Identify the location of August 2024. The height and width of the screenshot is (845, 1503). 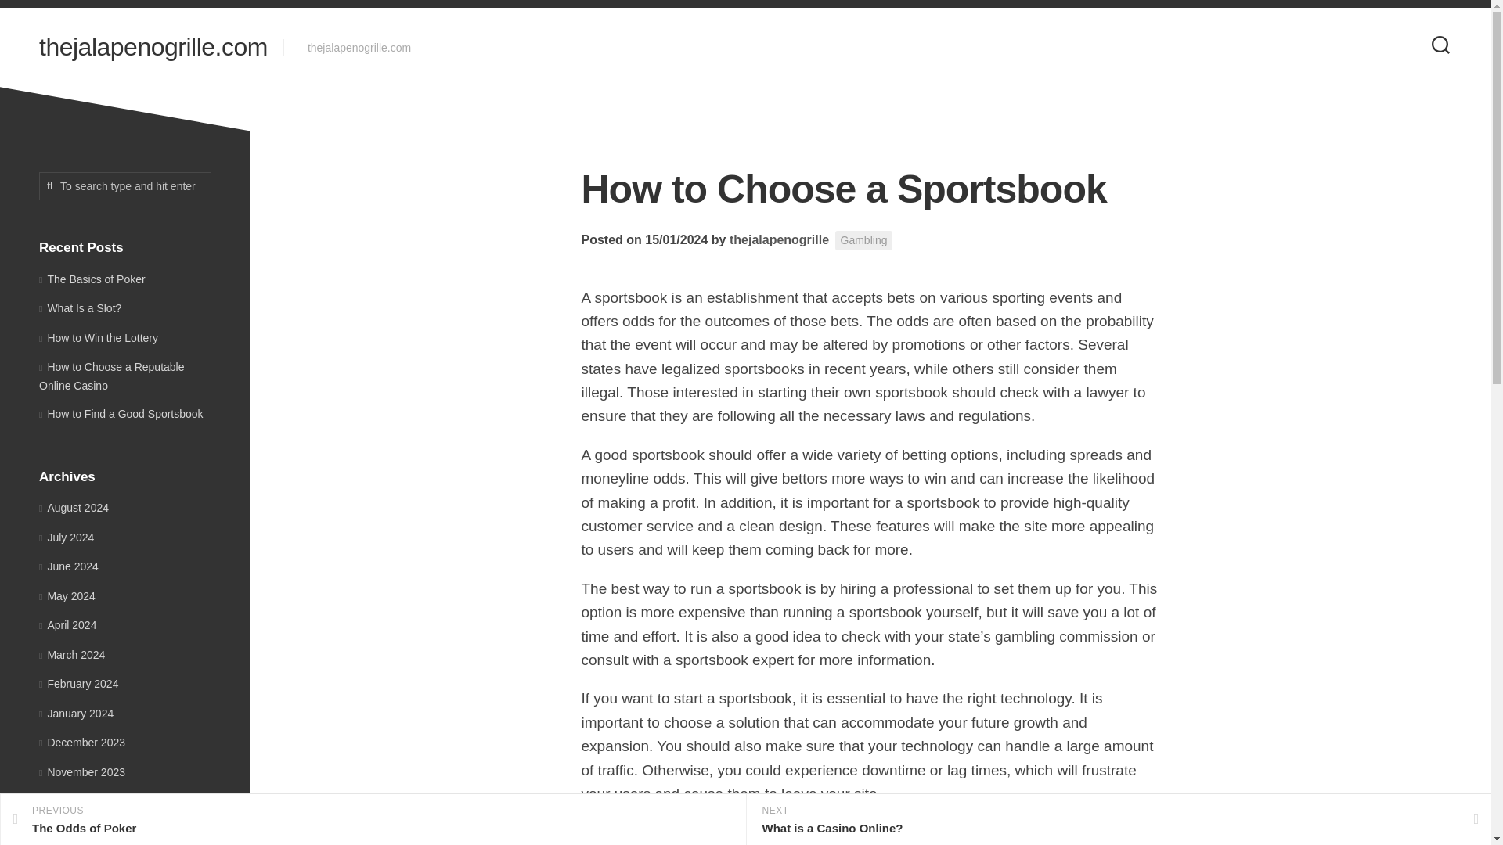
(74, 507).